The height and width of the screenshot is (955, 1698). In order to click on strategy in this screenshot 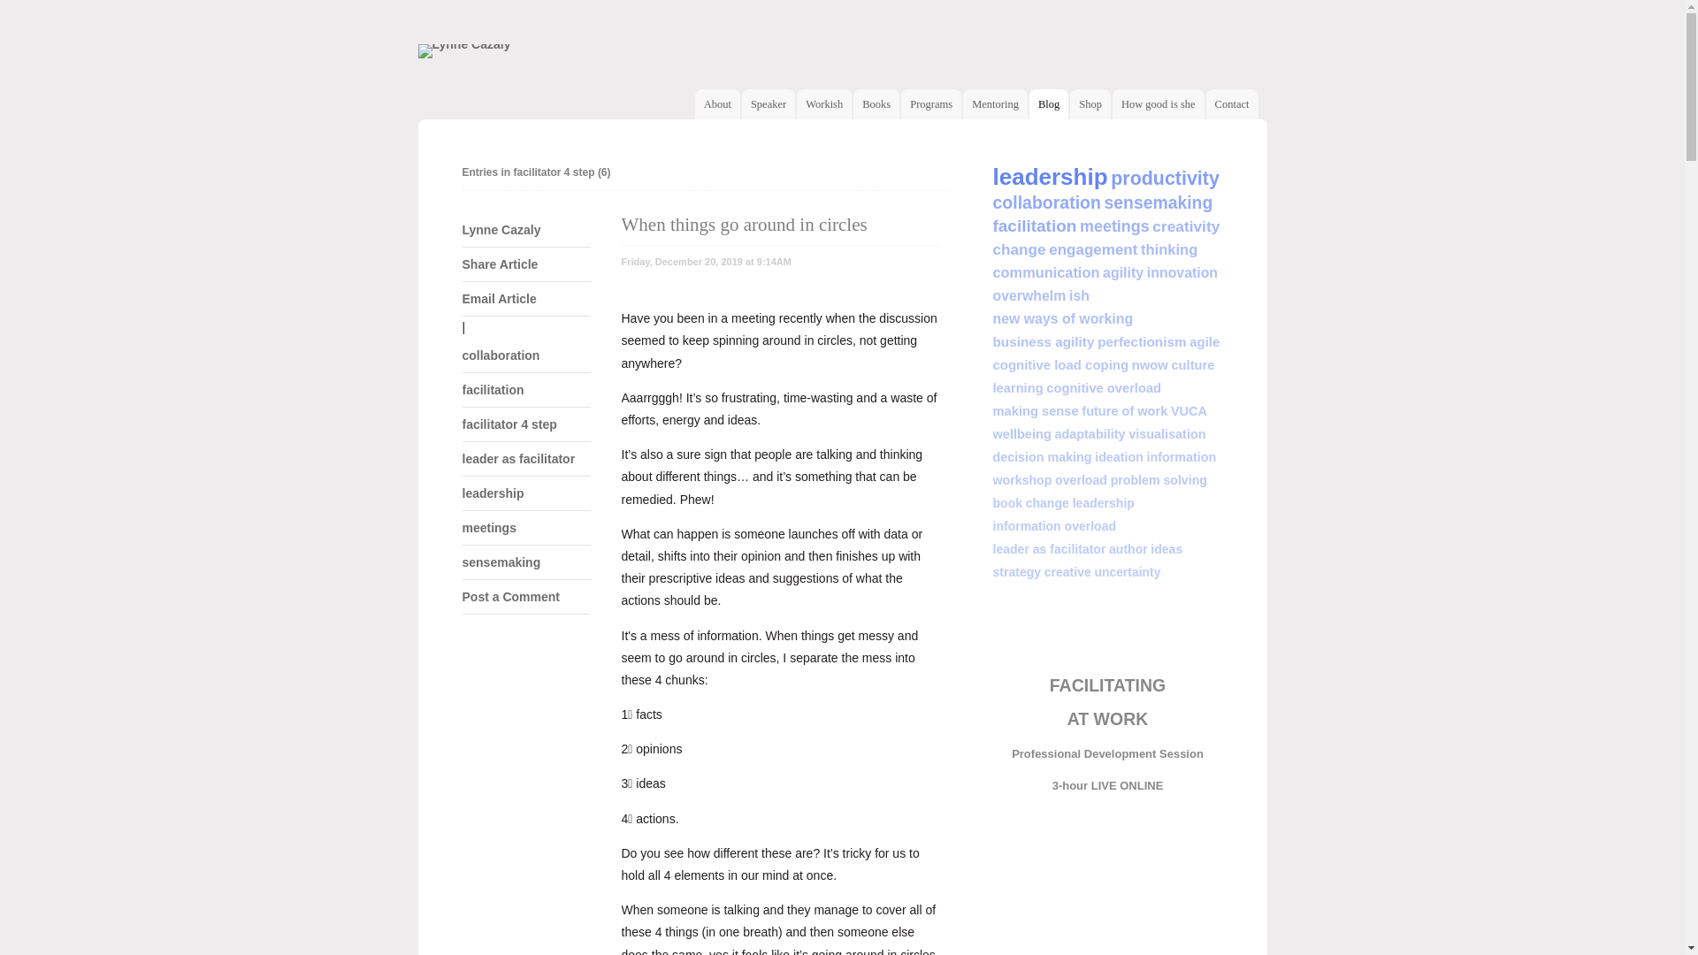, I will do `click(1017, 573)`.